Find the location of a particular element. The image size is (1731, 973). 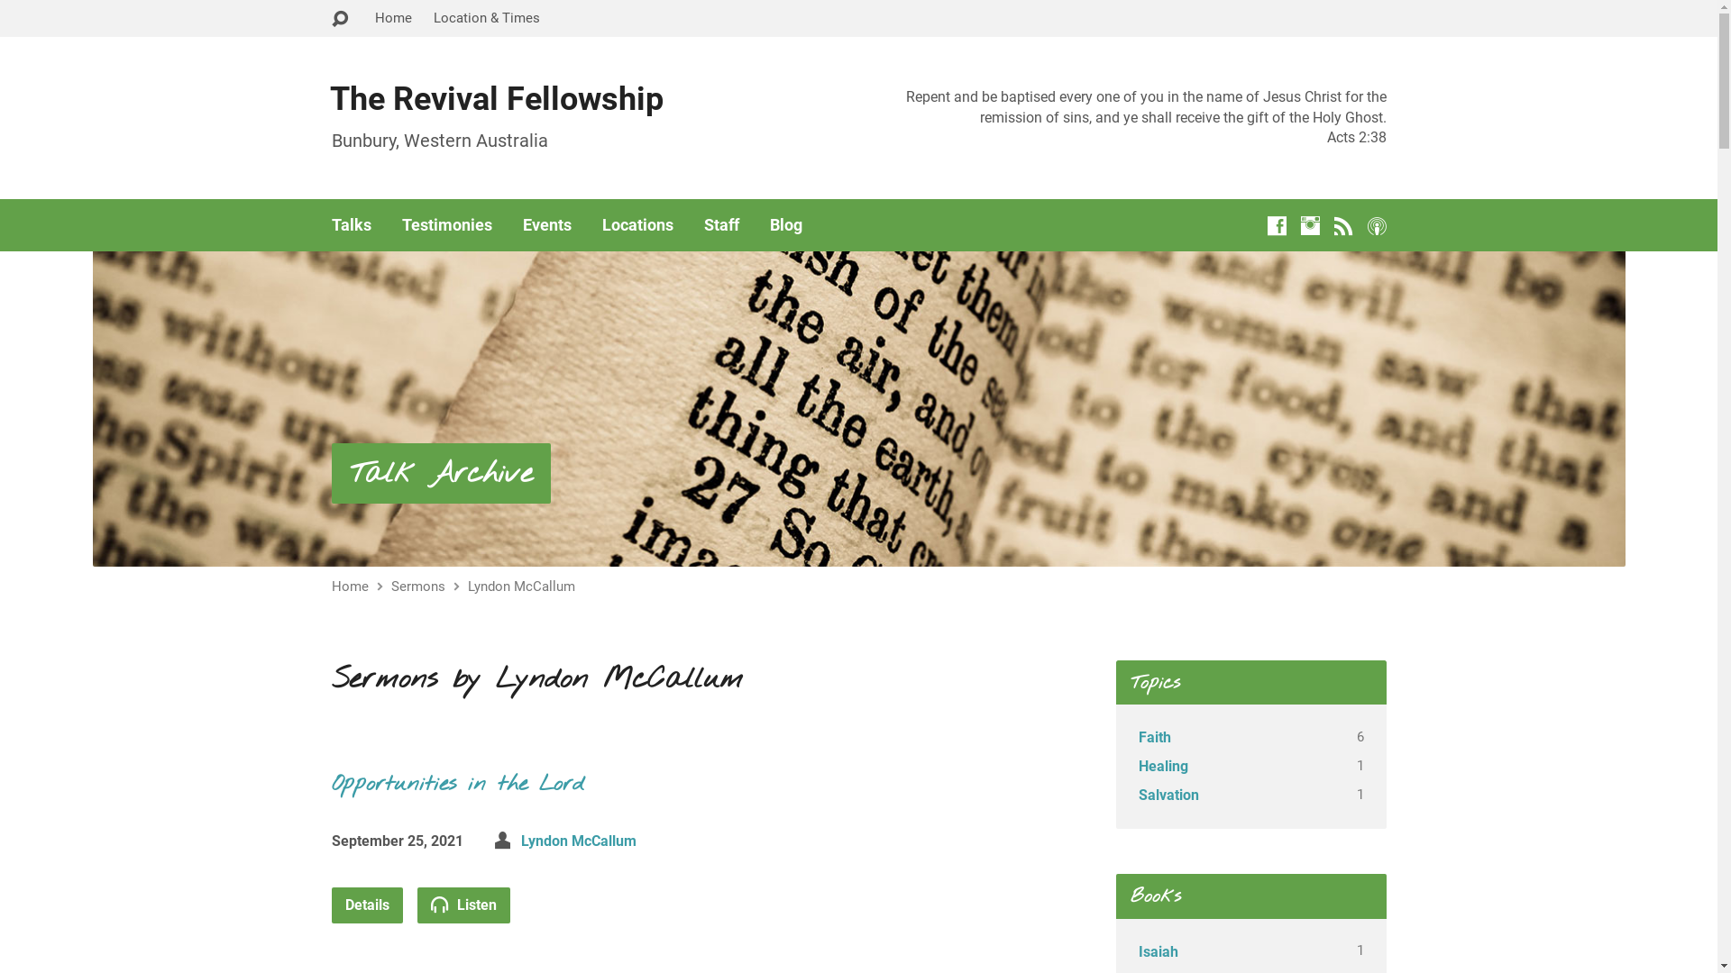

Toggle Search is located at coordinates (340, 20).